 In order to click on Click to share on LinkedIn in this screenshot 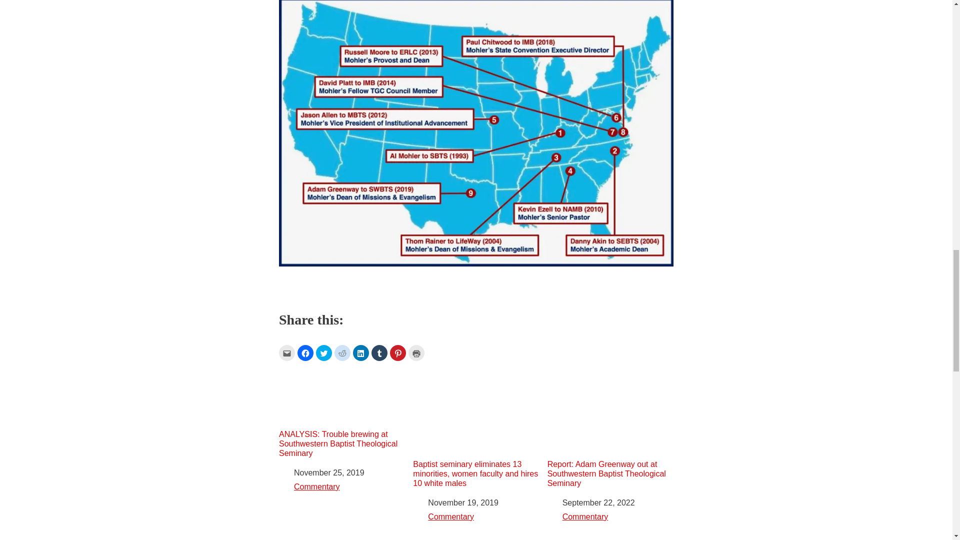, I will do `click(361, 353)`.